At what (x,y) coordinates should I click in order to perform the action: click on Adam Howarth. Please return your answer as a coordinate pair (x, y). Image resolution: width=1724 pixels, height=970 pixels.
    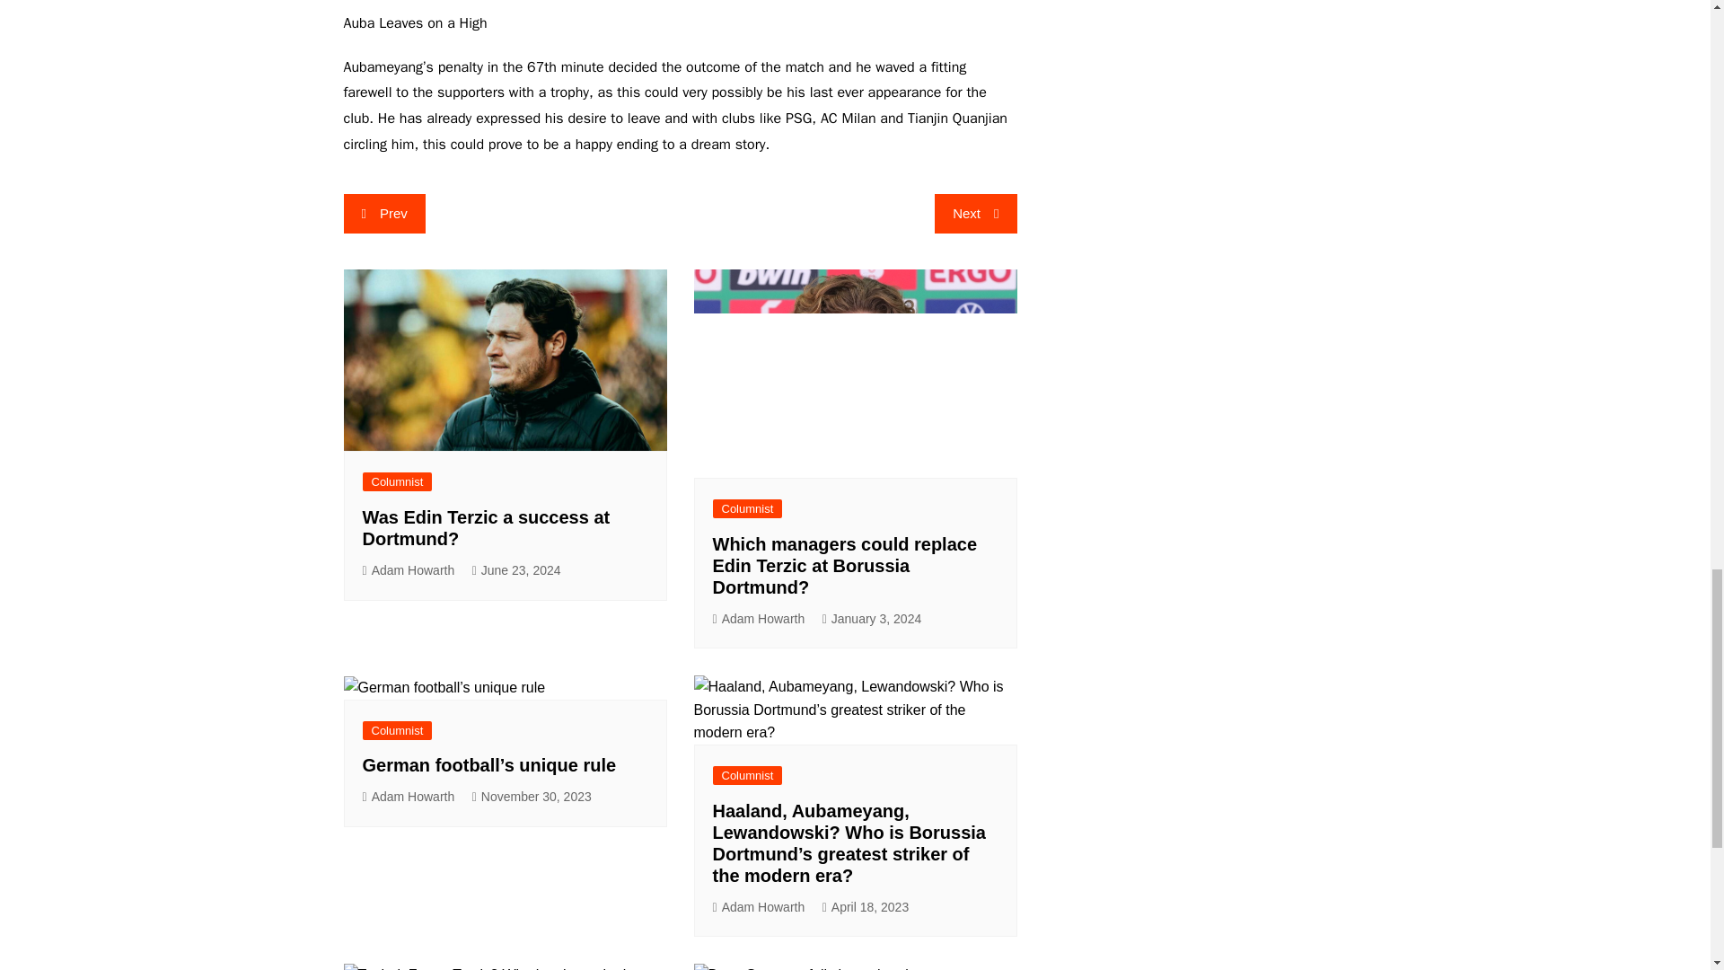
    Looking at the image, I should click on (759, 907).